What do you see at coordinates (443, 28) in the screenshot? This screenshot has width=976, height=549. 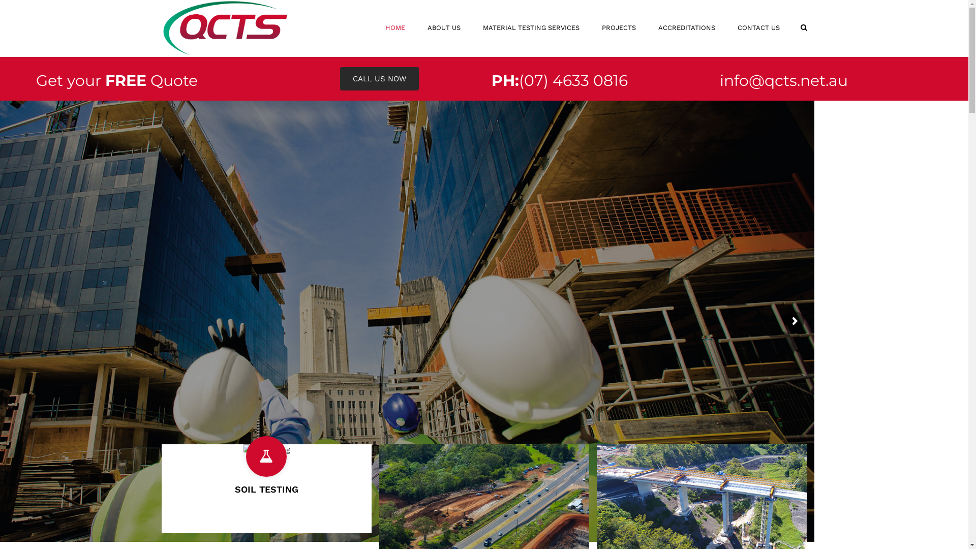 I see `ABOUT US` at bounding box center [443, 28].